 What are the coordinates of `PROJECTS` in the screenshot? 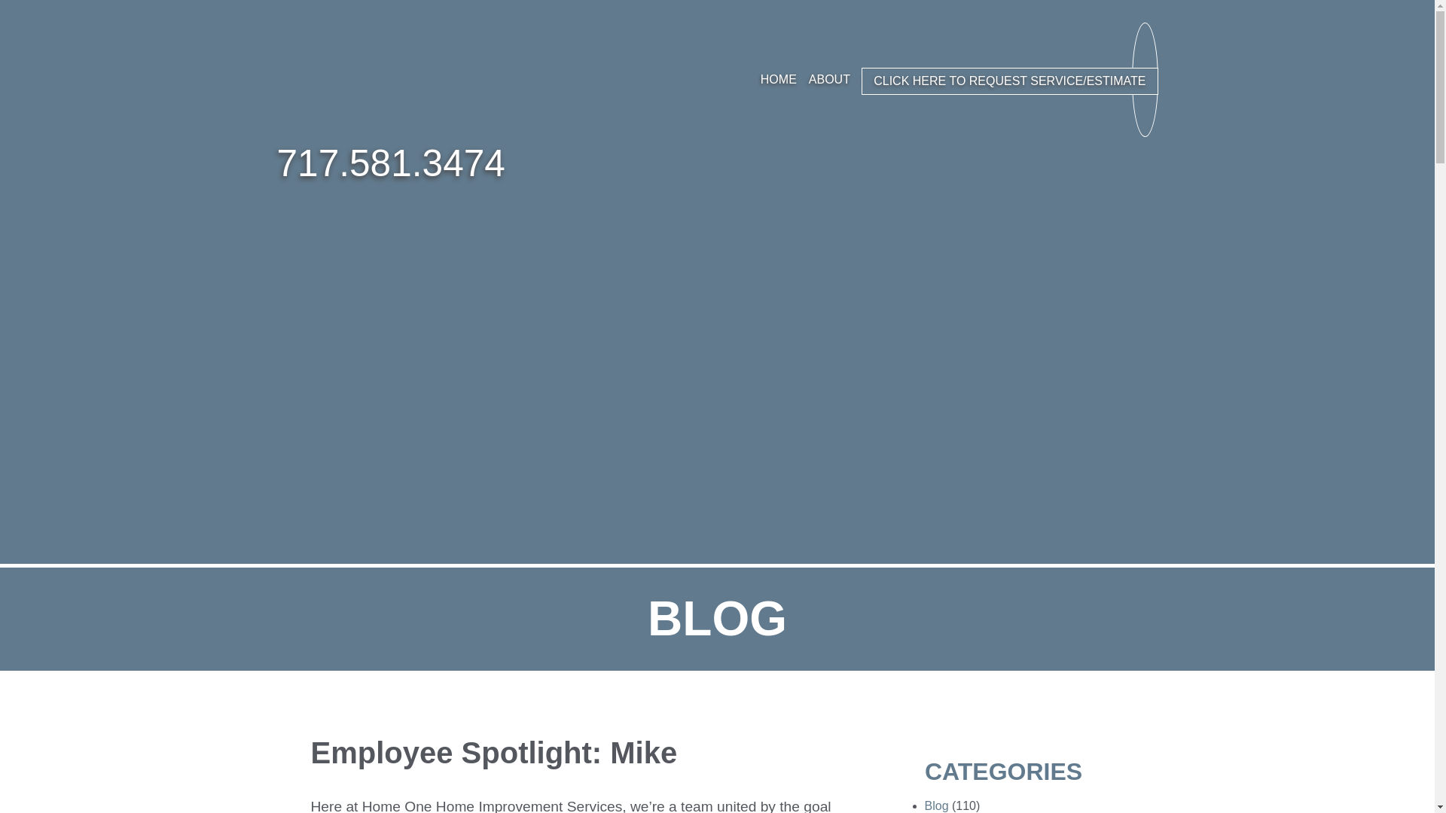 It's located at (967, 80).